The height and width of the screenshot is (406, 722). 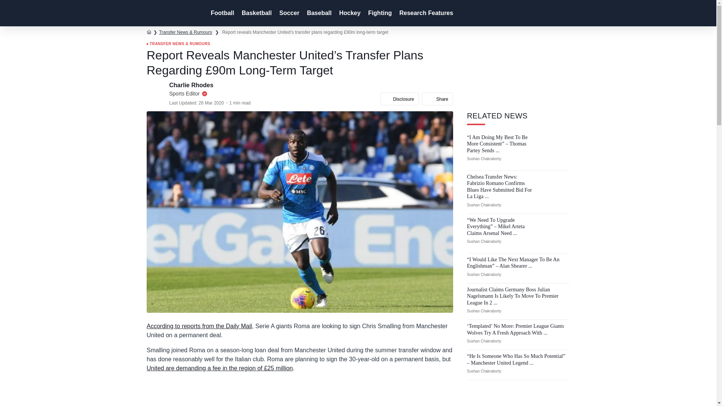 What do you see at coordinates (289, 13) in the screenshot?
I see `Soccer` at bounding box center [289, 13].